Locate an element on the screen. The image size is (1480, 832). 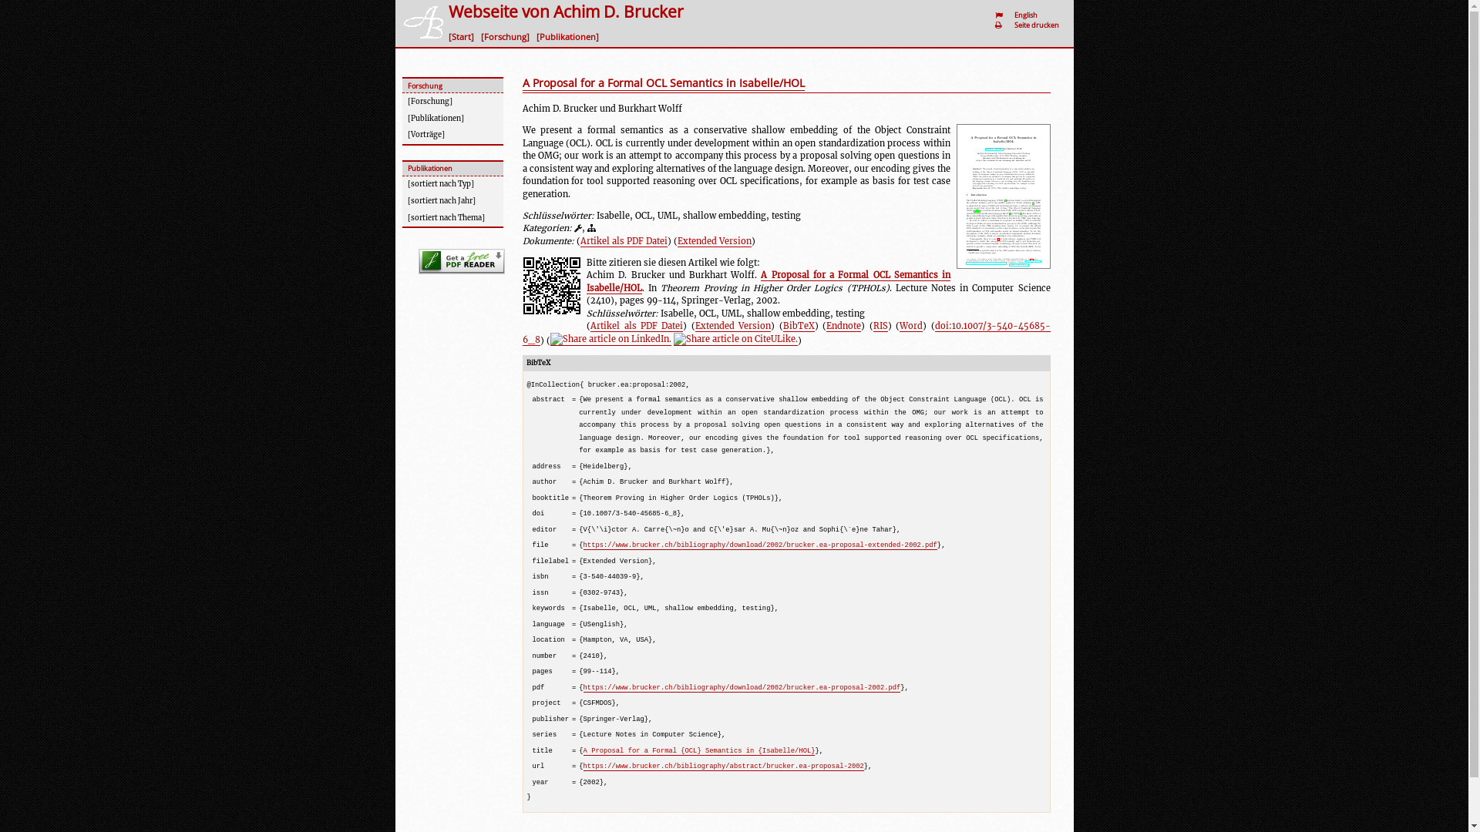
[Start] is located at coordinates (464, 37).